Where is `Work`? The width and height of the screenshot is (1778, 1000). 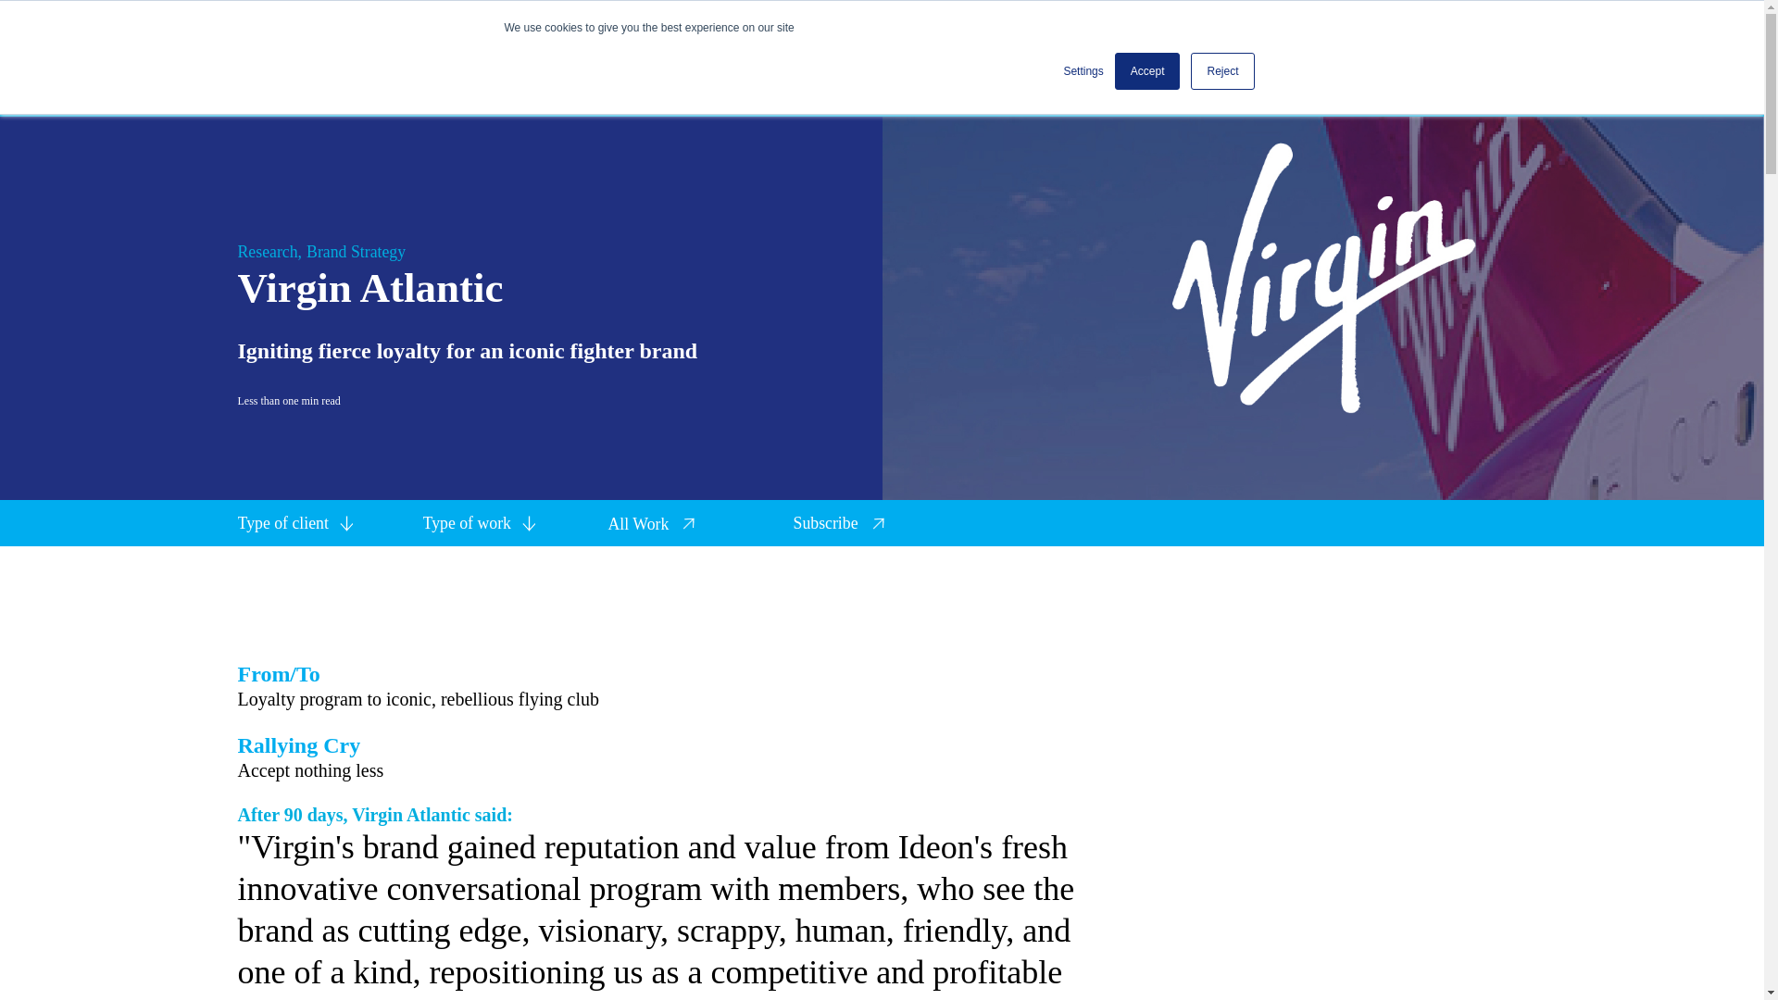
Work is located at coordinates (706, 19).